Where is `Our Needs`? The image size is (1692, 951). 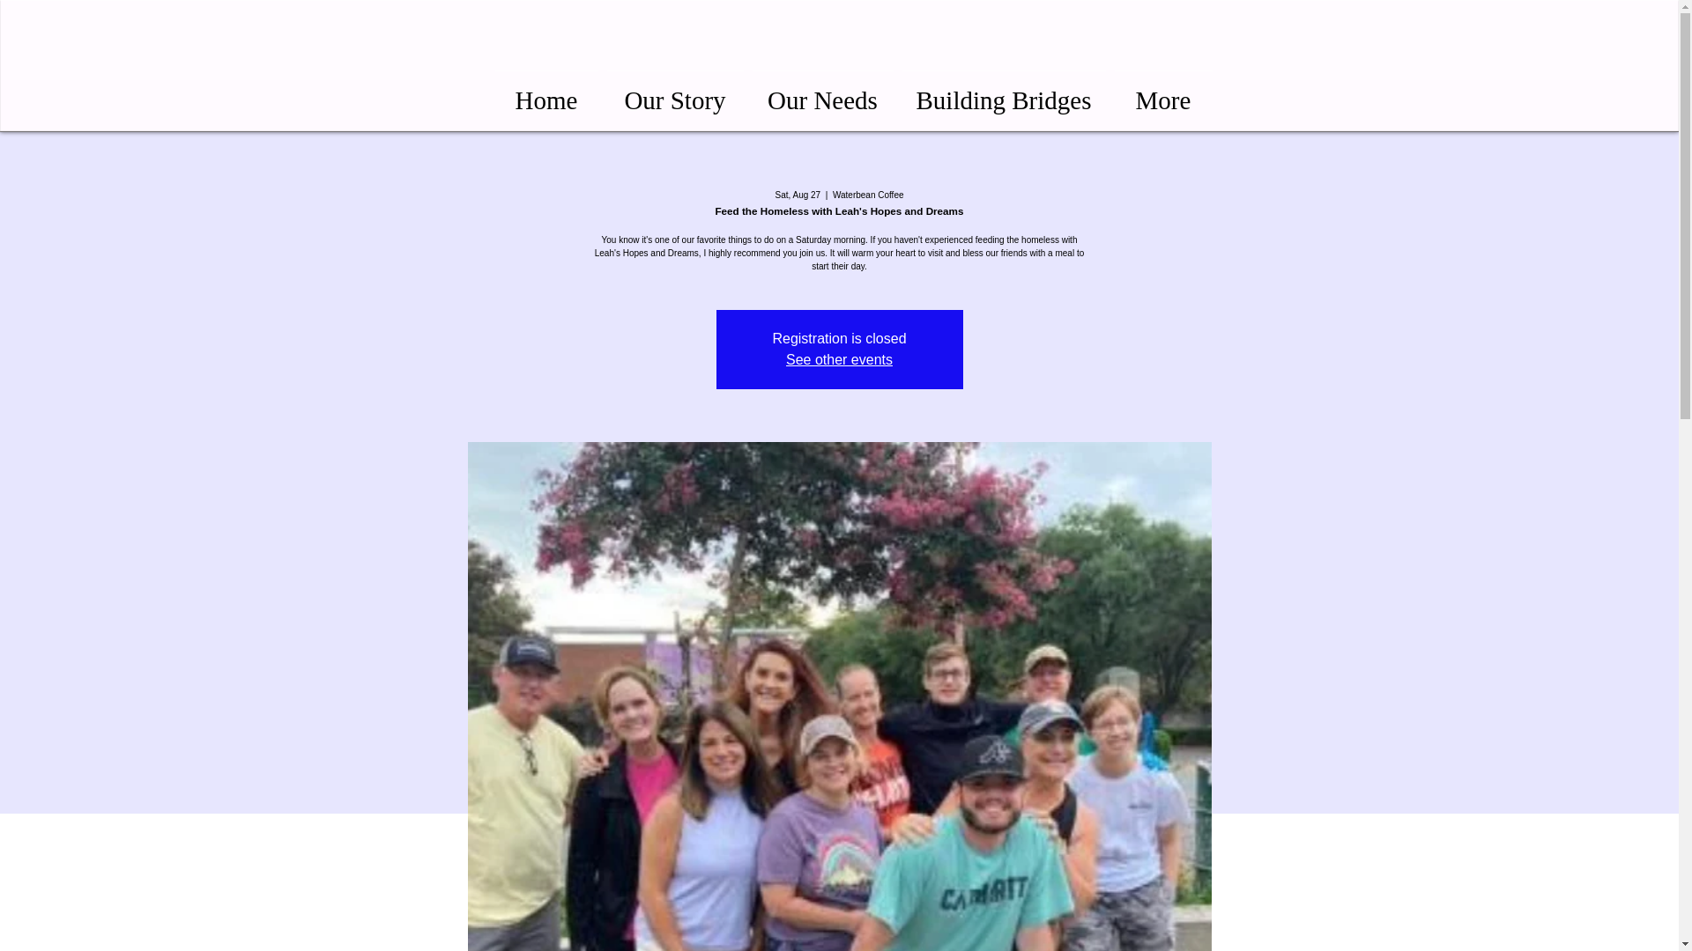
Our Needs is located at coordinates (821, 92).